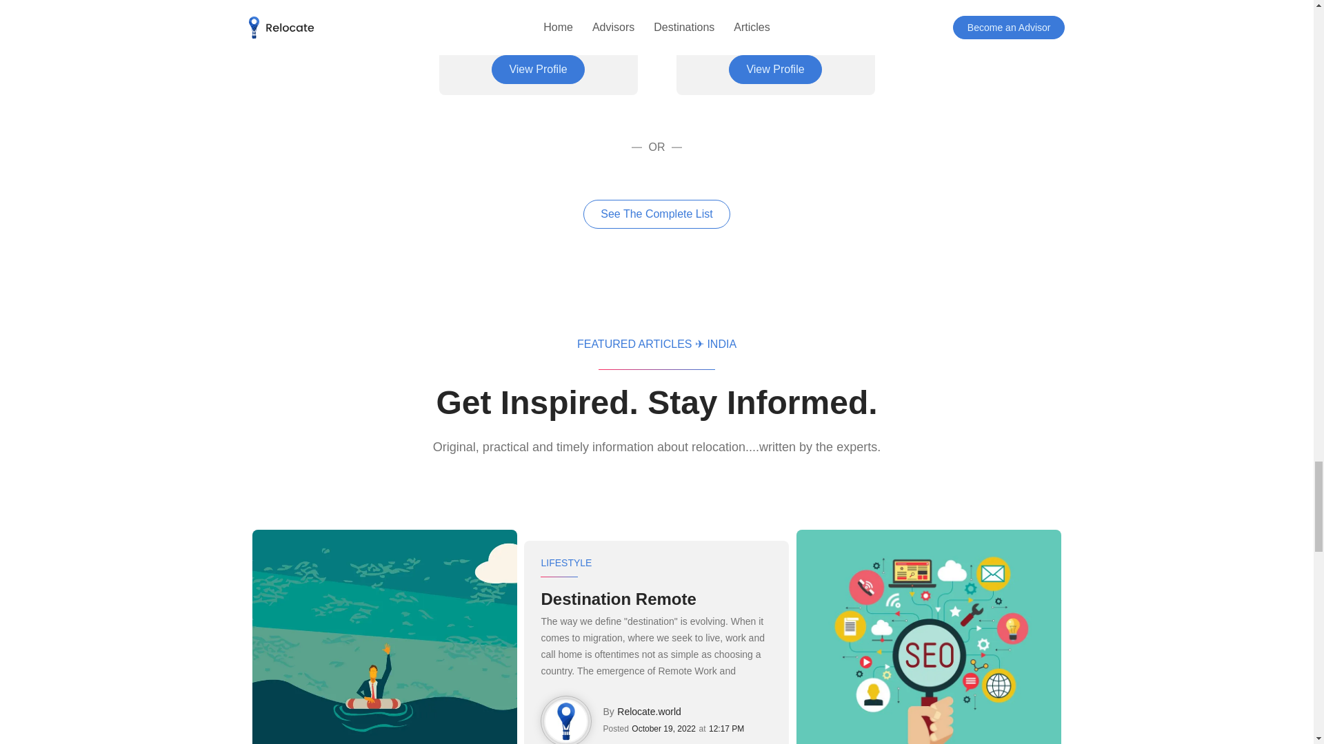 Image resolution: width=1324 pixels, height=744 pixels. What do you see at coordinates (775, 69) in the screenshot?
I see `View Profile` at bounding box center [775, 69].